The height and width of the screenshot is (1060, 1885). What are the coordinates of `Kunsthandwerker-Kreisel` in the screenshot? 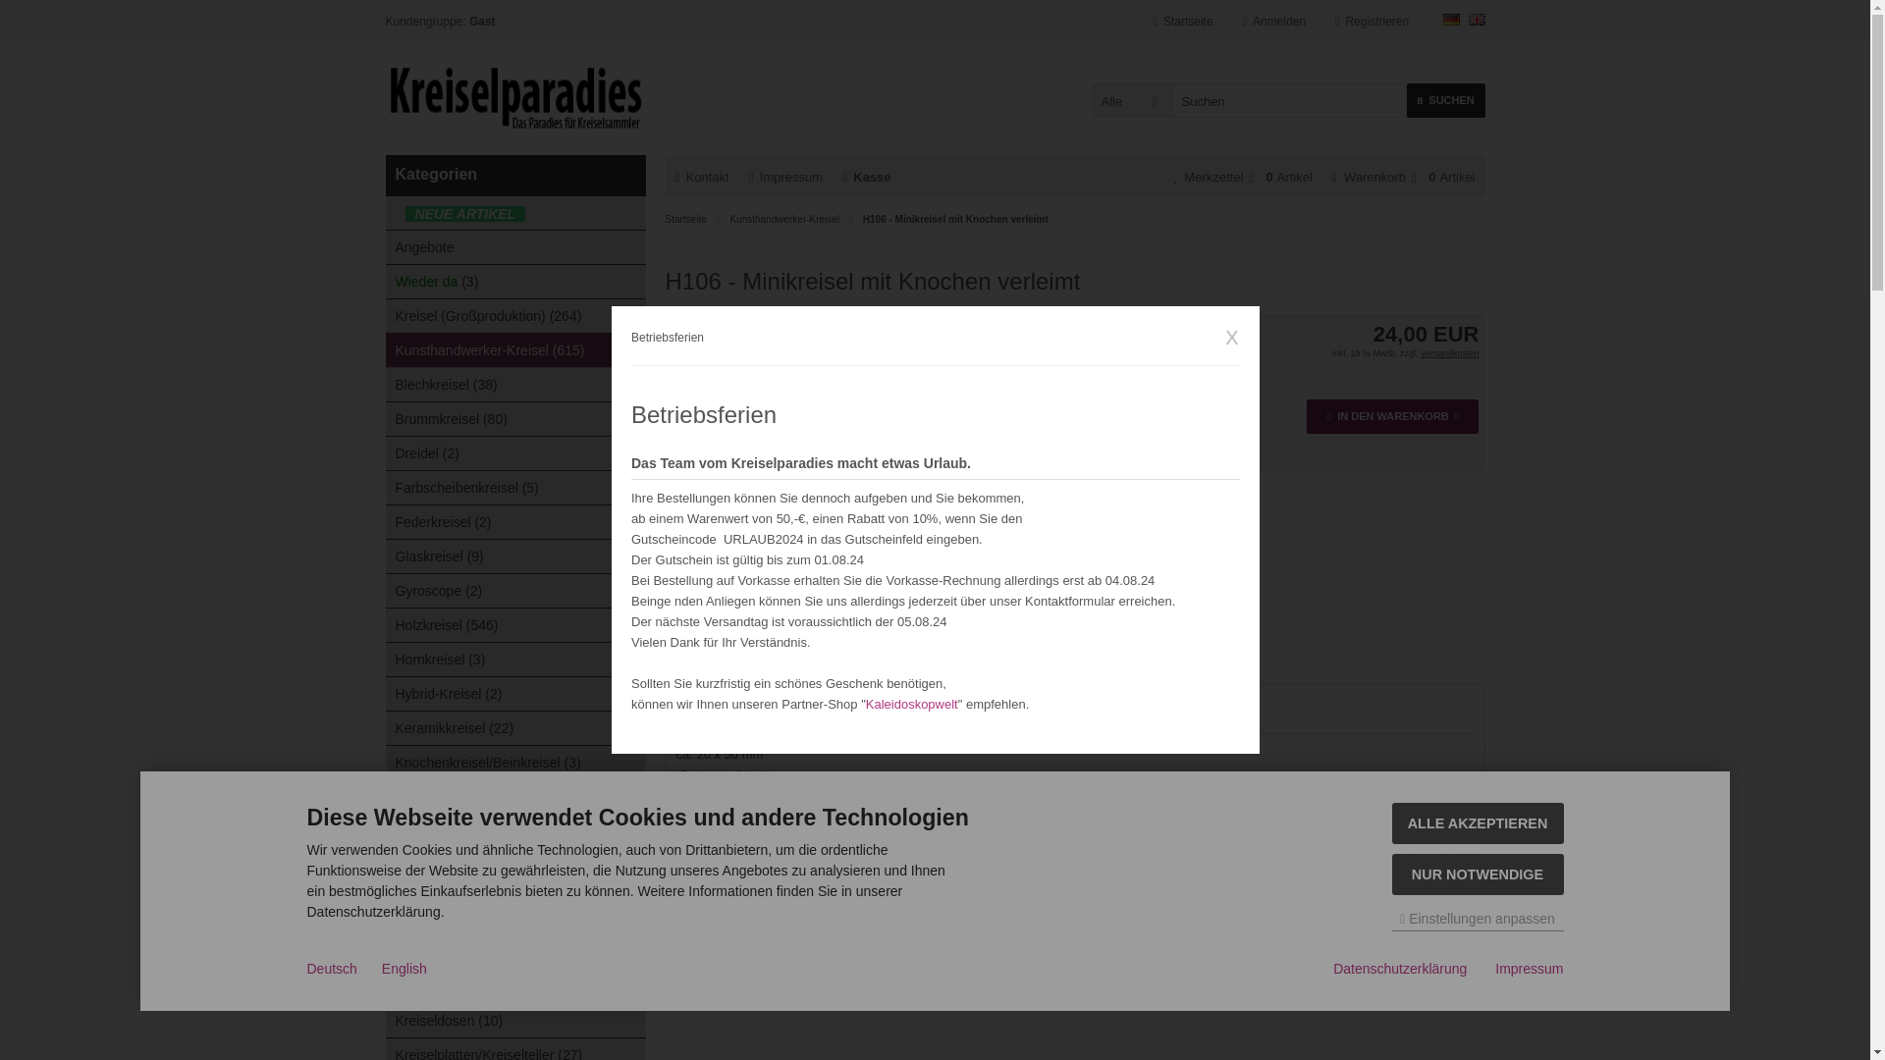 It's located at (783, 219).